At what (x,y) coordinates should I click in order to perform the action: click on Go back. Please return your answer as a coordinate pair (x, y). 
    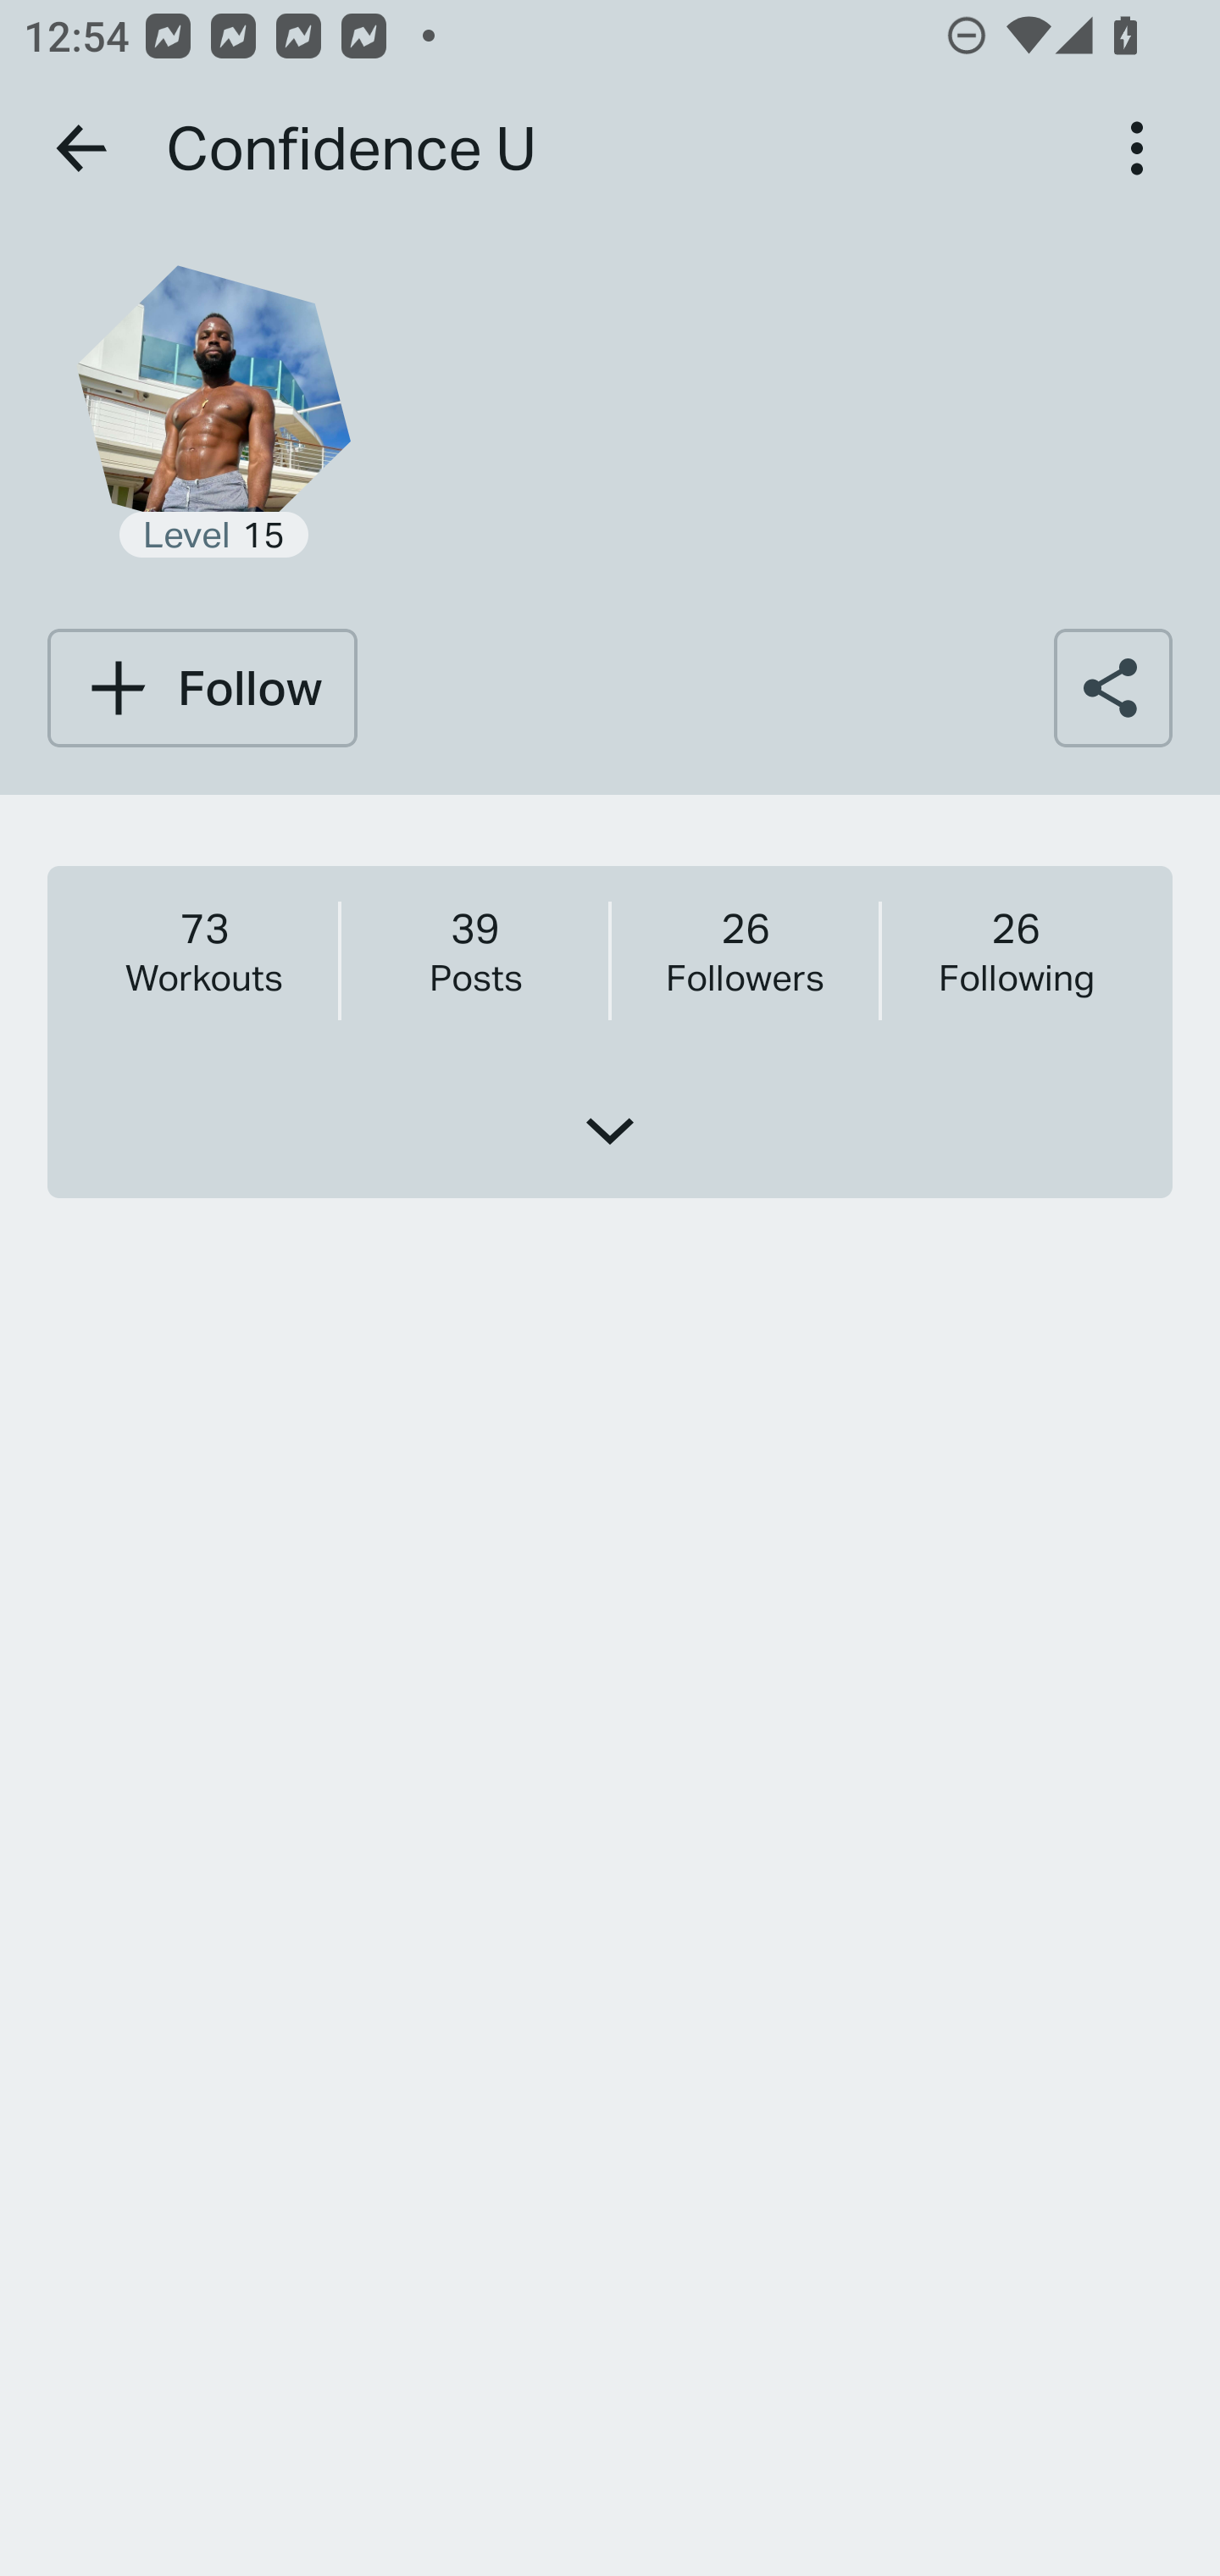
    Looking at the image, I should click on (83, 147).